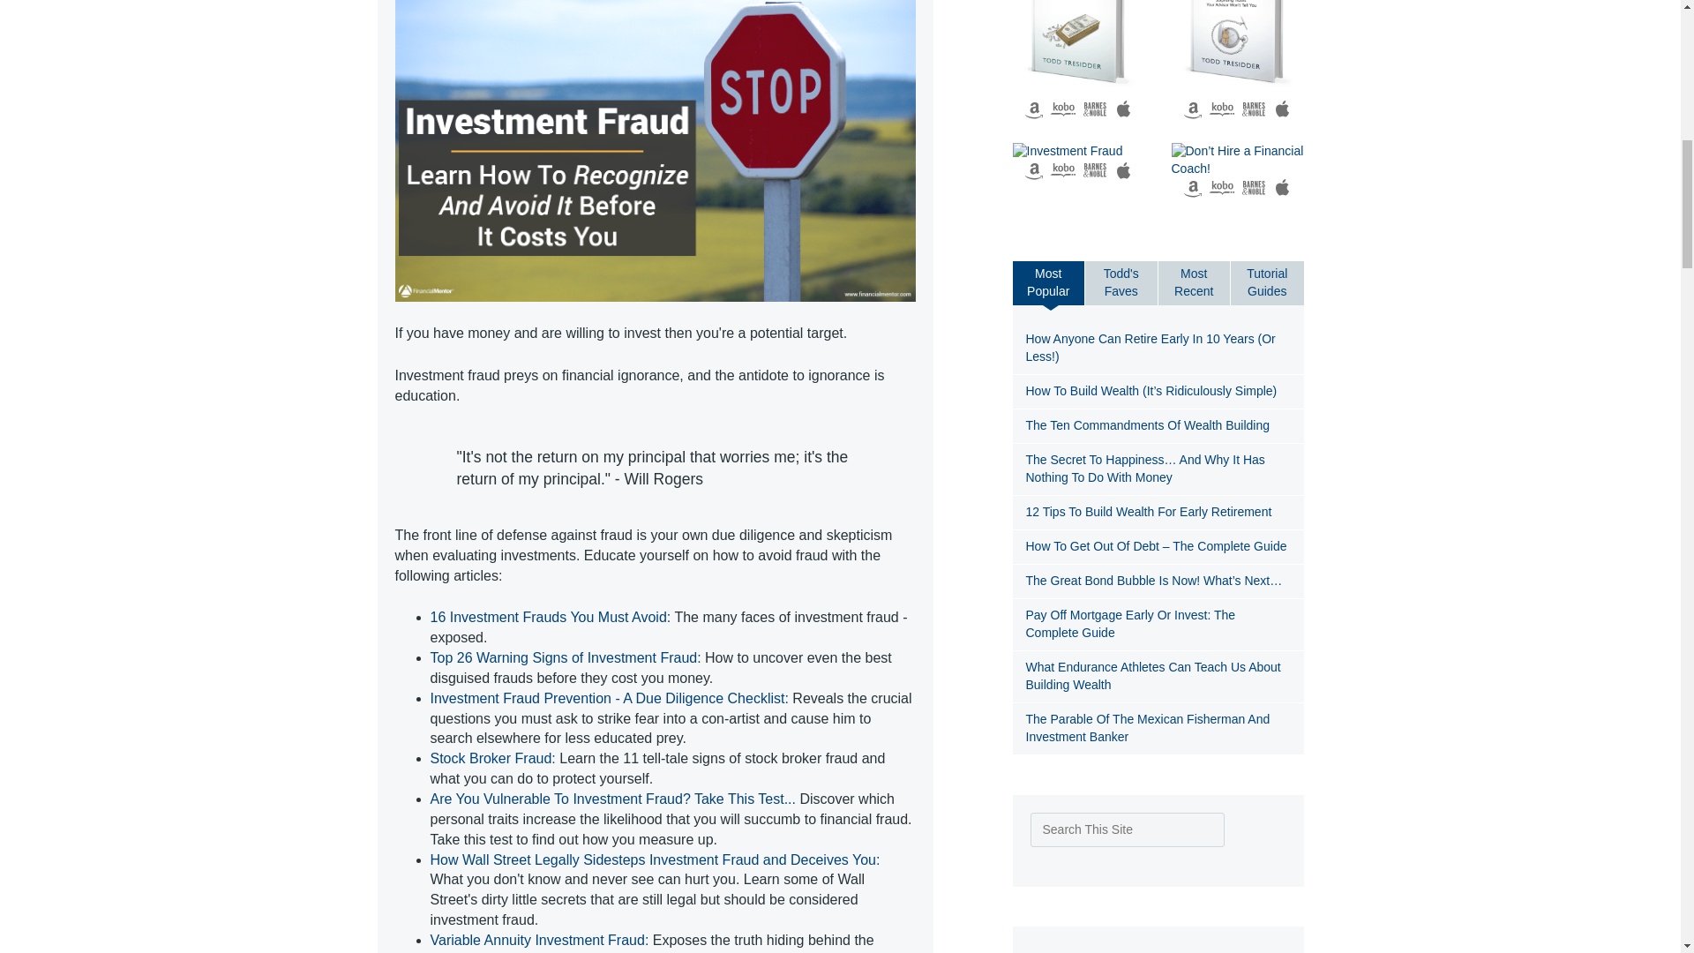  What do you see at coordinates (539, 940) in the screenshot?
I see `Variable Annuity Investment Fraud:` at bounding box center [539, 940].